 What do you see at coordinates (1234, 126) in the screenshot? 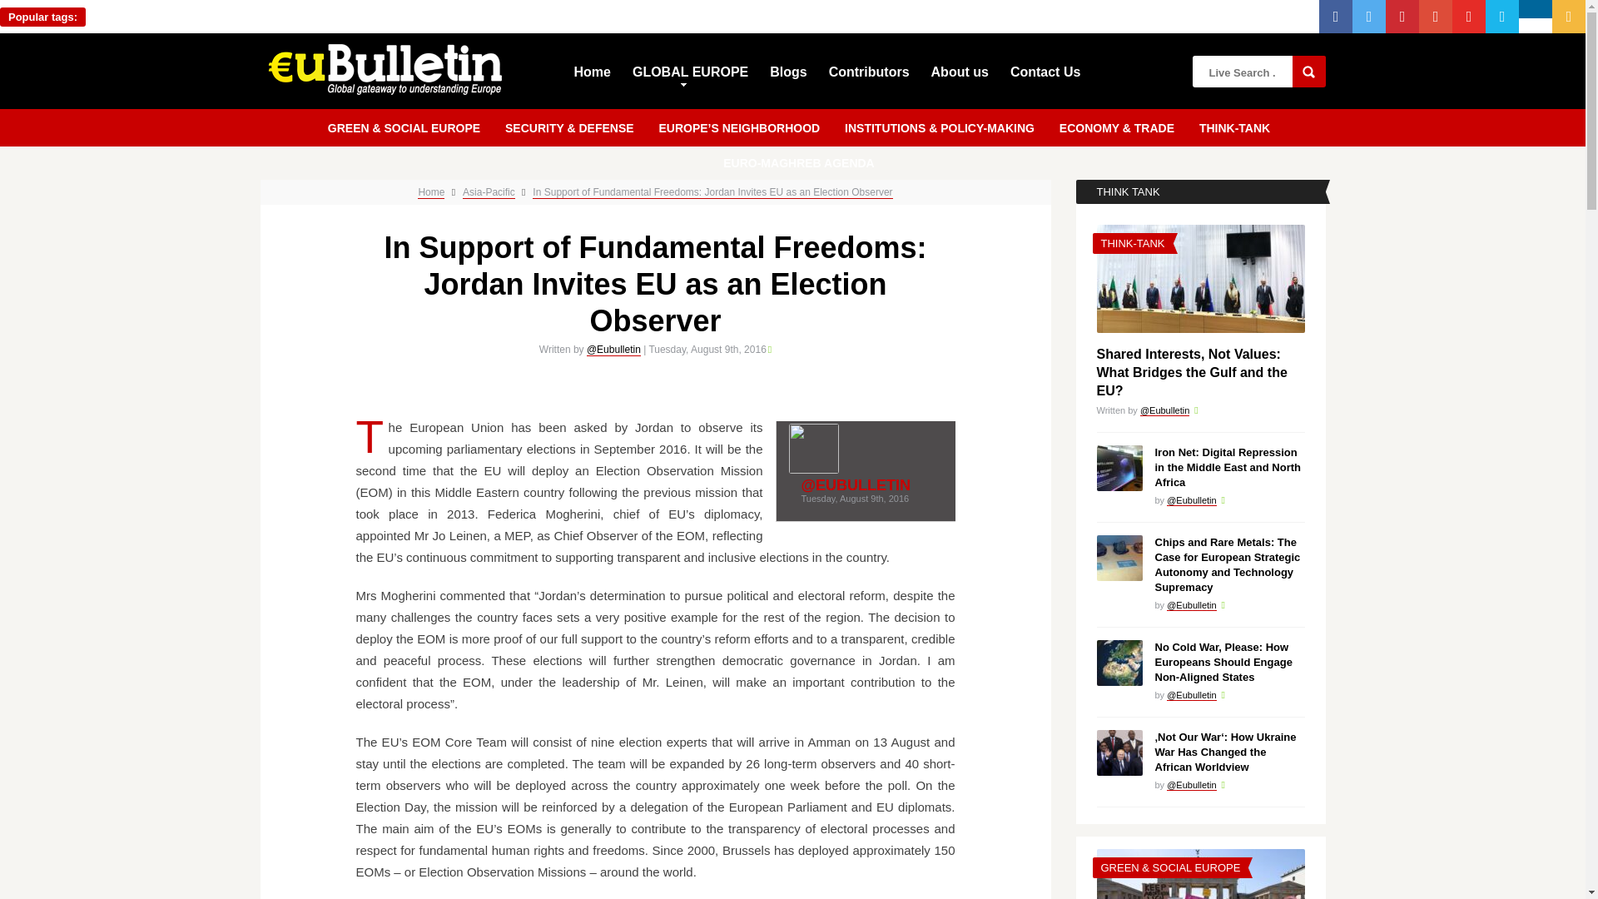
I see `THINK-TANK` at bounding box center [1234, 126].